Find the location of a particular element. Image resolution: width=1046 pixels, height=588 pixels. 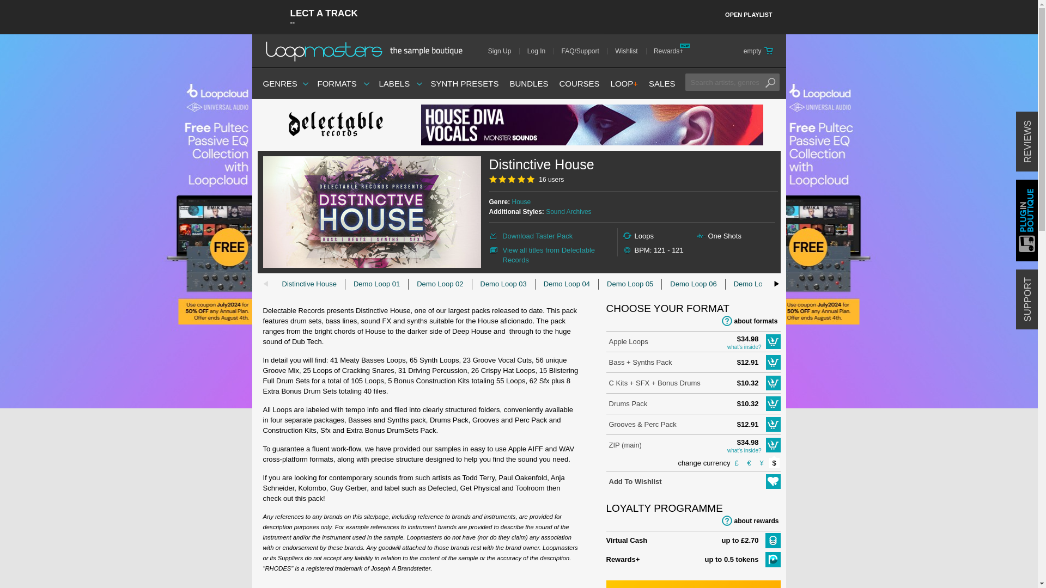

Support and frequently questioned answers is located at coordinates (584, 51).